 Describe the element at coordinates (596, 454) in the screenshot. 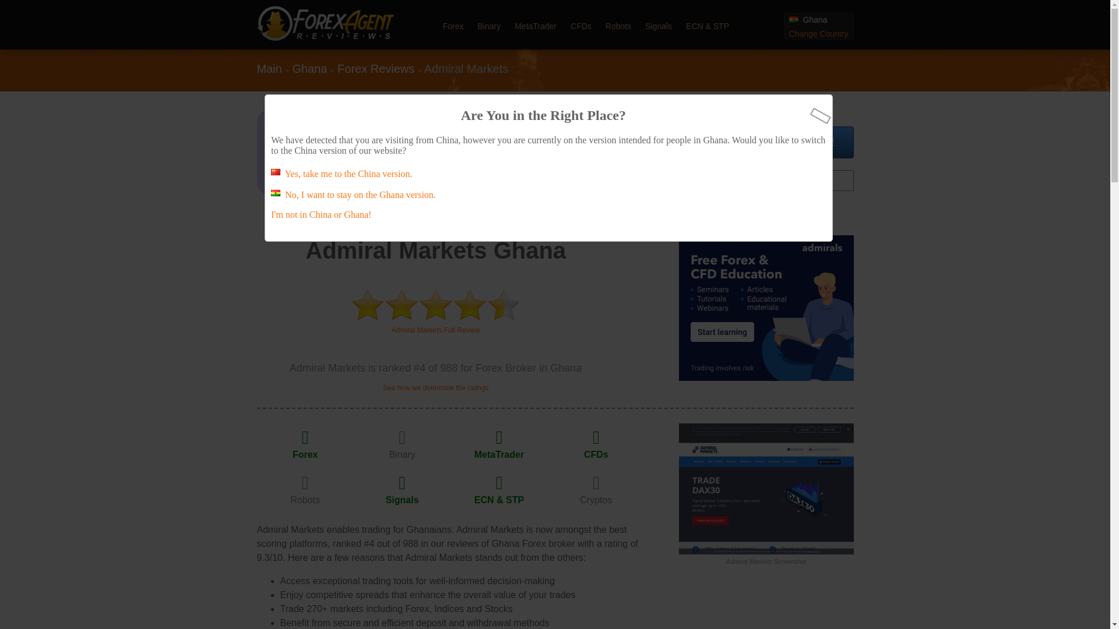

I see `CFDs Ghana` at that location.